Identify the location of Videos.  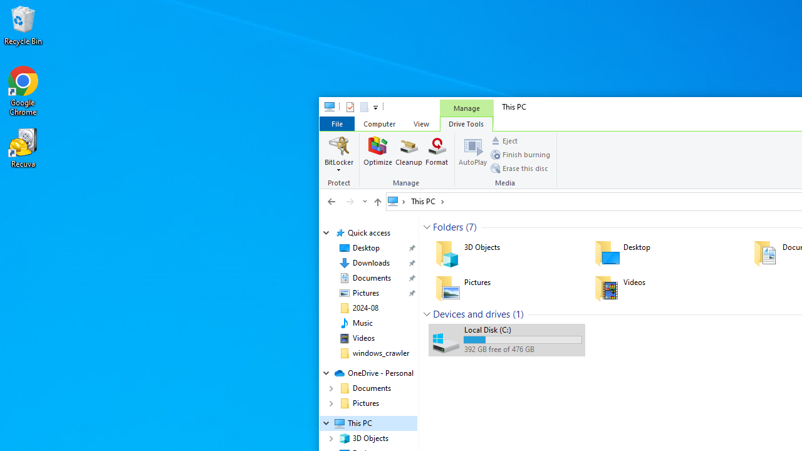
(363, 338).